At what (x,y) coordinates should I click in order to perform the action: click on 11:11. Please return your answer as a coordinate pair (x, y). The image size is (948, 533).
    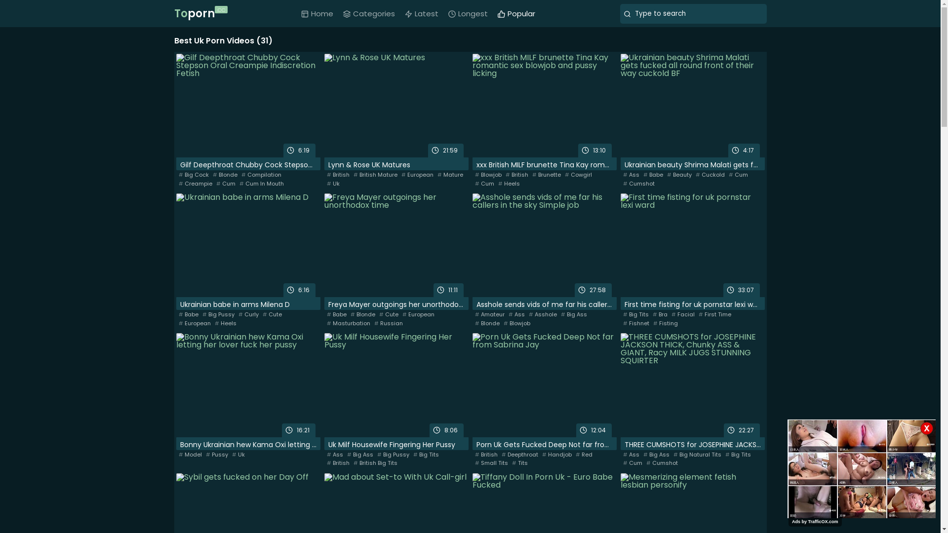
    Looking at the image, I should click on (396, 245).